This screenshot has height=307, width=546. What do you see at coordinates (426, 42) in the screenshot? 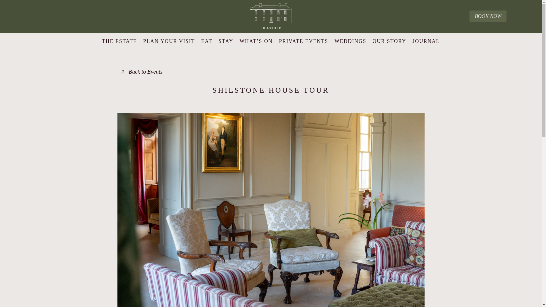
I see `JOURNAL` at bounding box center [426, 42].